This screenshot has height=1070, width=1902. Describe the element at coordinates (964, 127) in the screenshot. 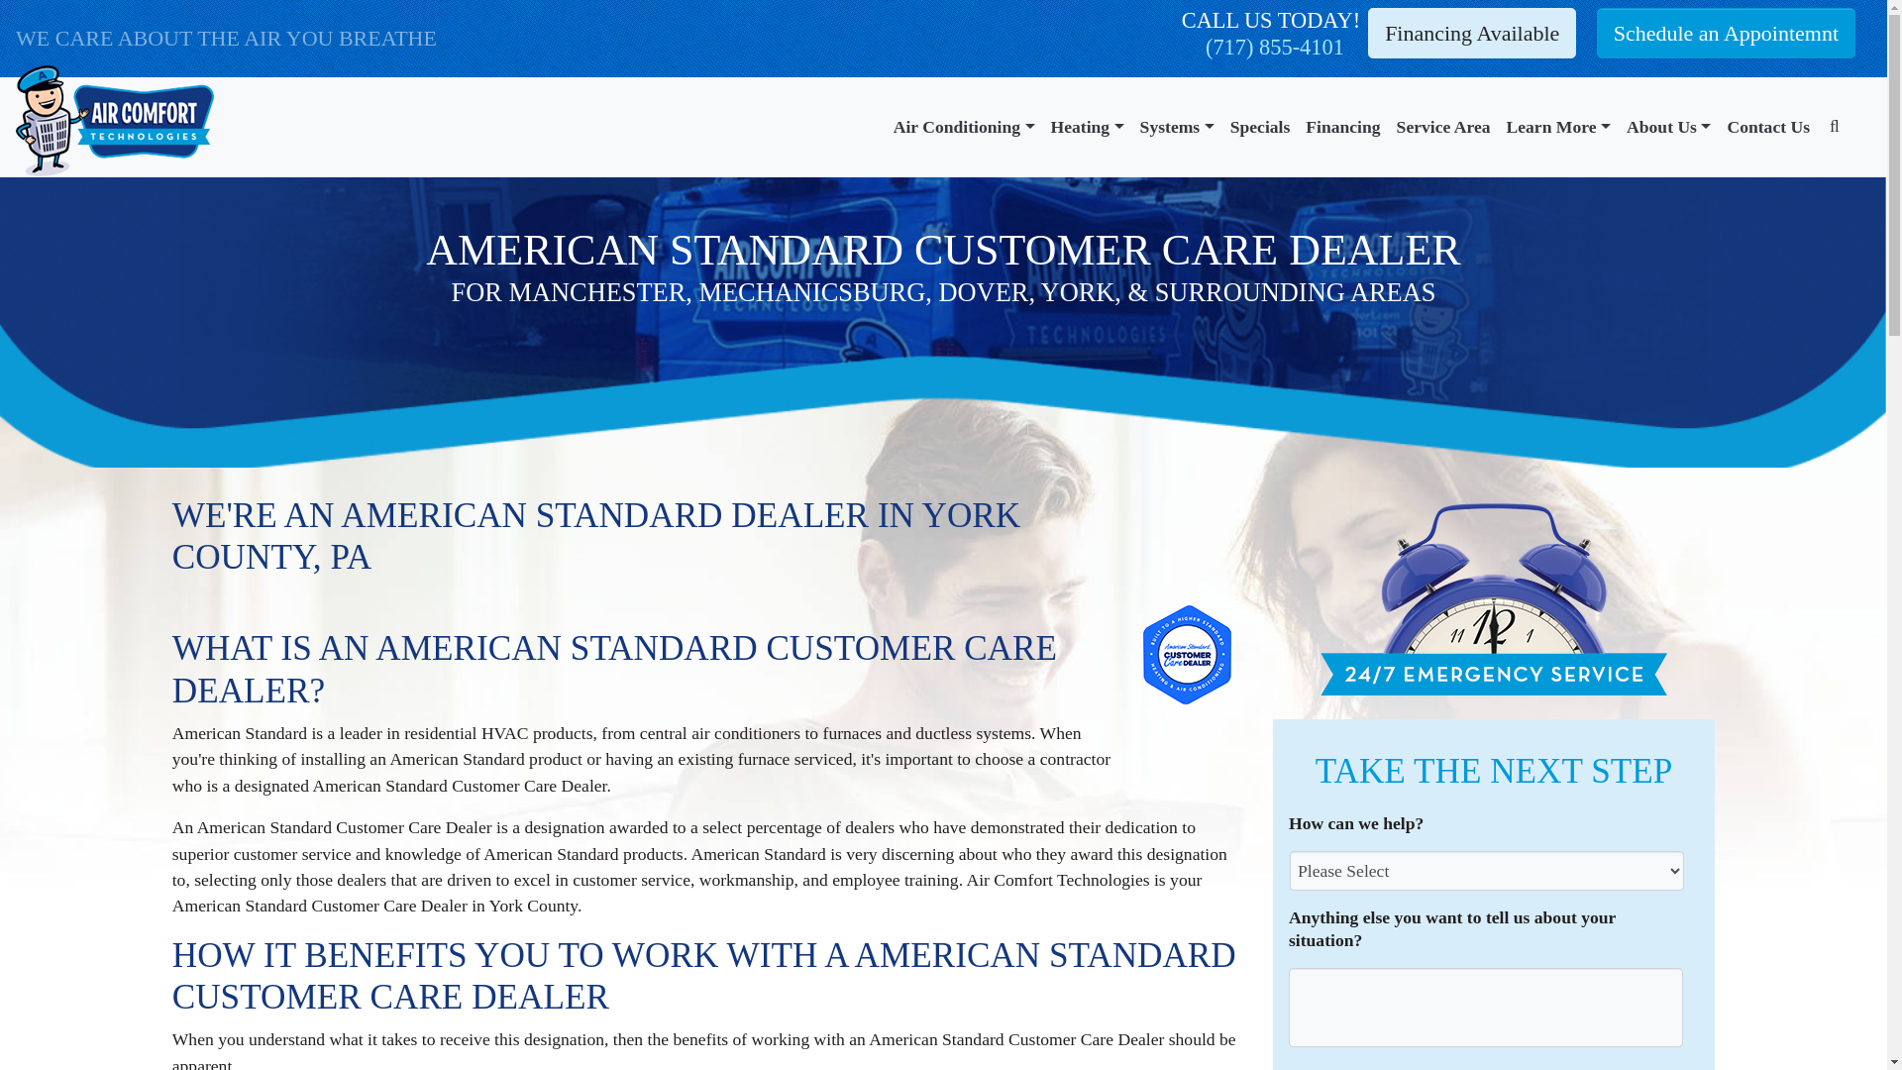

I see `Air Conditioning` at that location.